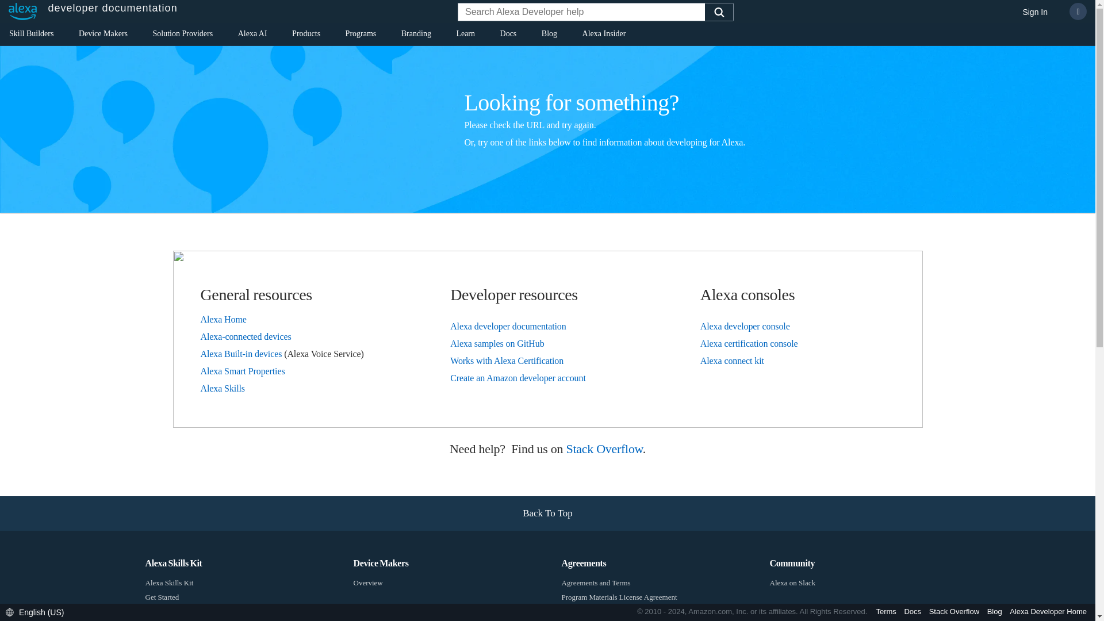 The height and width of the screenshot is (621, 1104). I want to click on developer documentation, so click(90, 11).